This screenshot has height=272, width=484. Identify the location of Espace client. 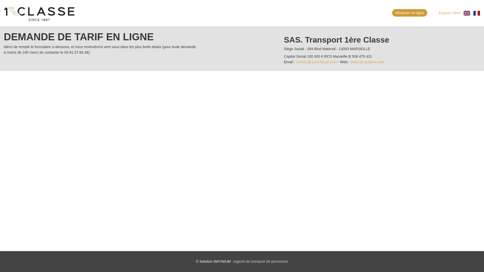
(449, 13).